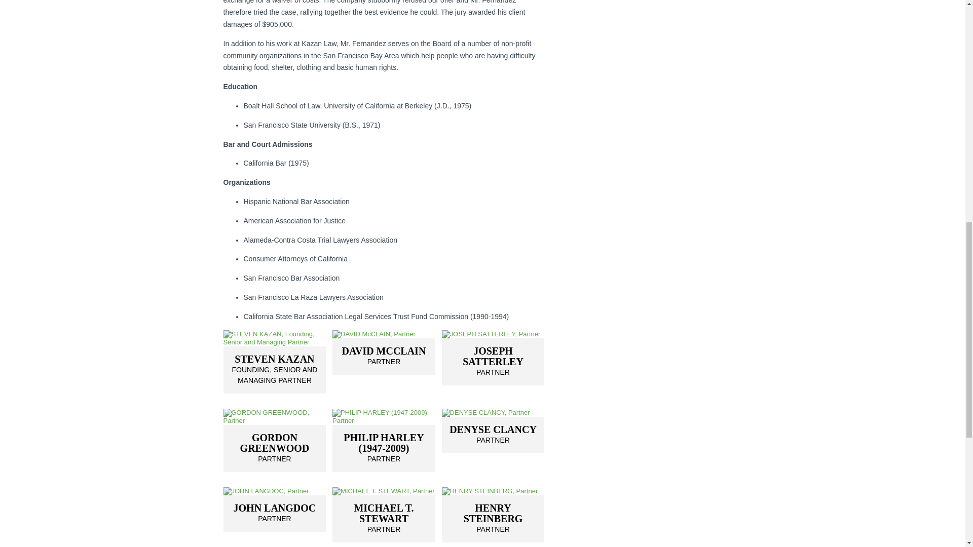 Image resolution: width=973 pixels, height=547 pixels. Describe the element at coordinates (493, 412) in the screenshot. I see `DENYSE CLANCY, Partner` at that location.